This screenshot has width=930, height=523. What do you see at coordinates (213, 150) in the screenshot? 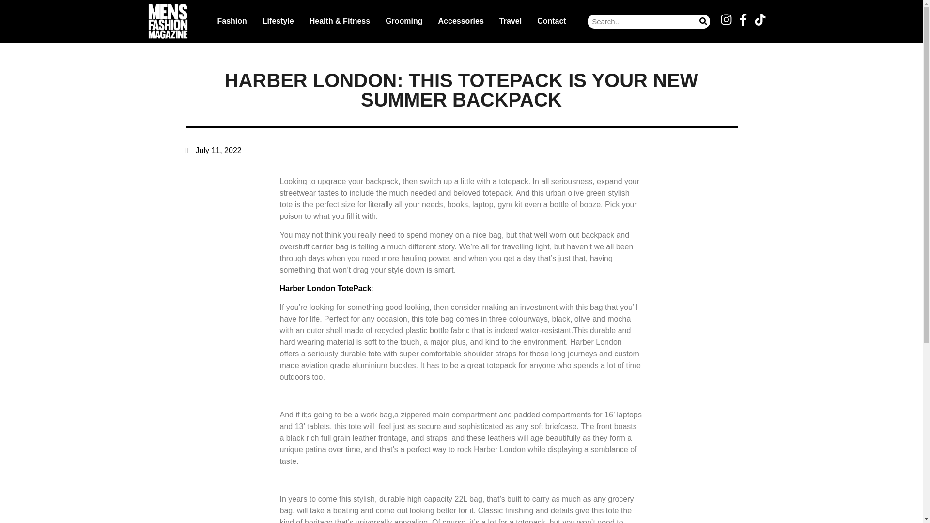
I see `July 11, 2022` at bounding box center [213, 150].